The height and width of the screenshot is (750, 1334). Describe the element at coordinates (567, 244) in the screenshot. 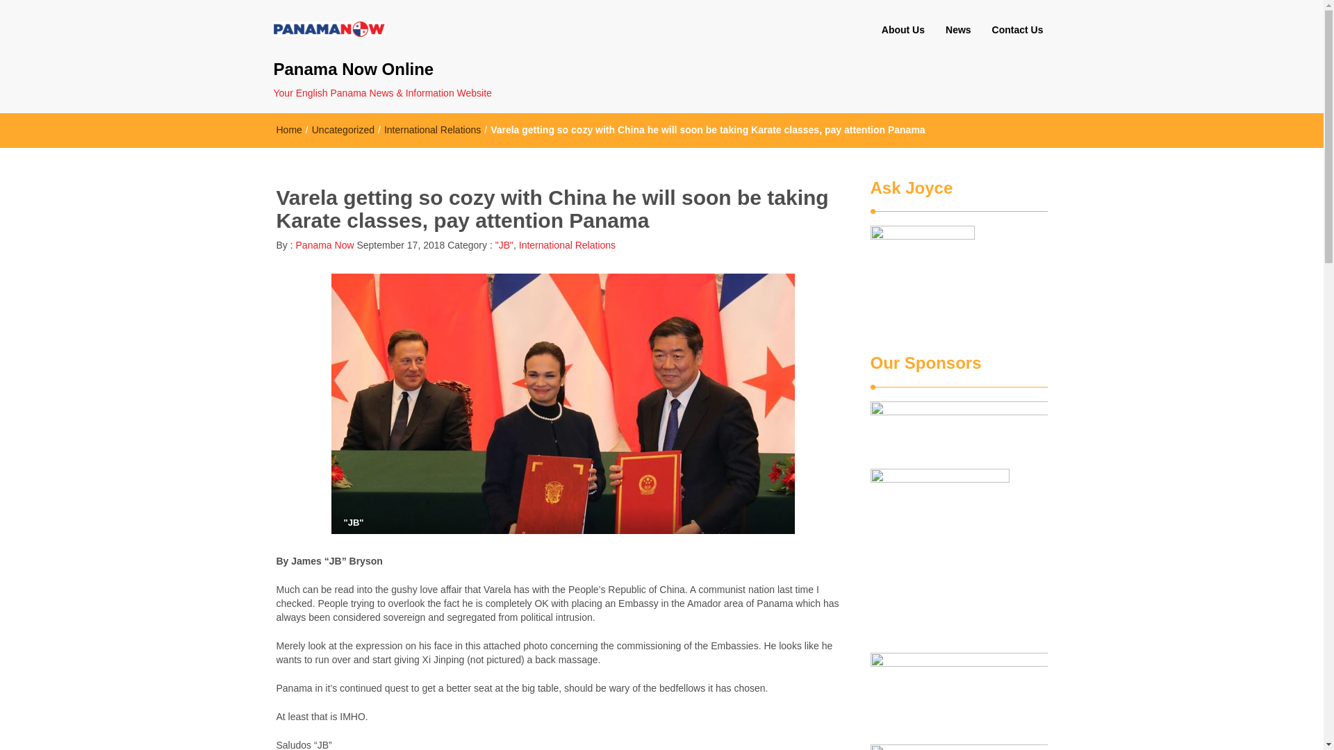

I see `International Relations` at that location.